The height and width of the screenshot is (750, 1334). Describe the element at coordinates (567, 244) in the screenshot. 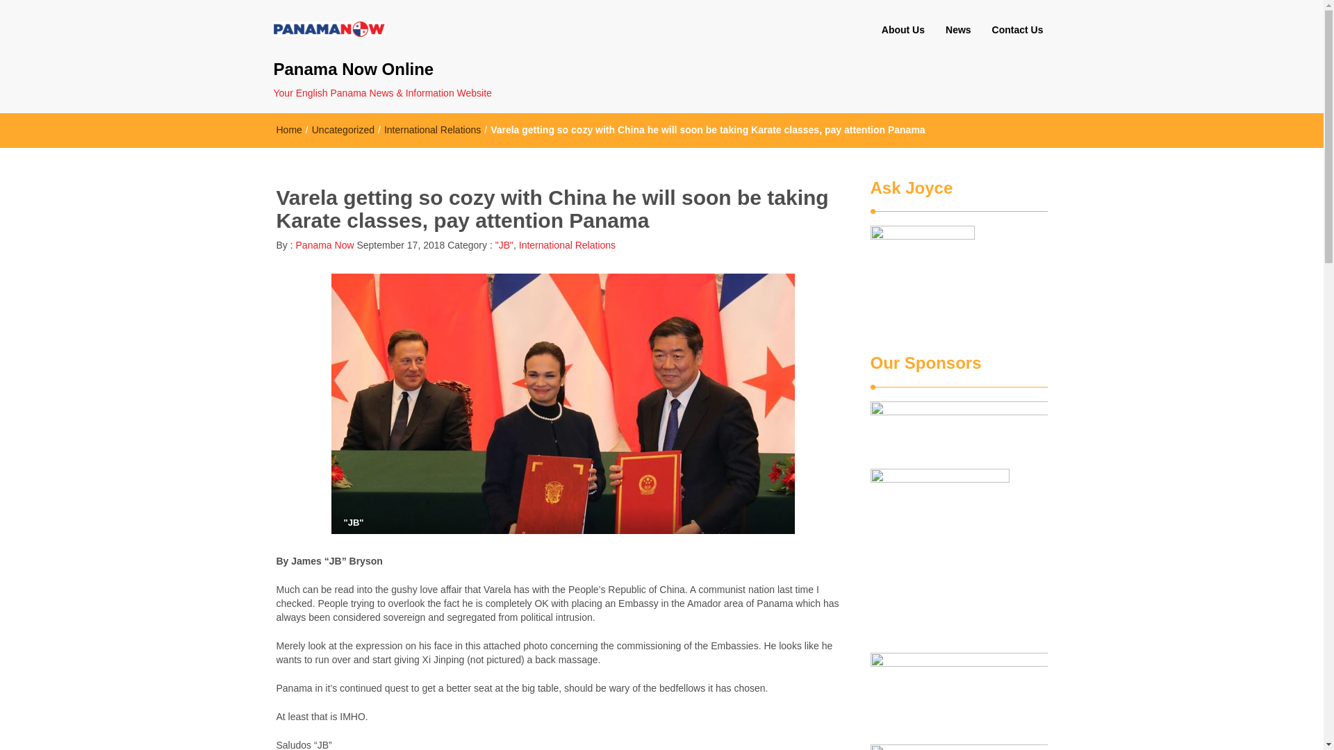

I see `International Relations` at that location.